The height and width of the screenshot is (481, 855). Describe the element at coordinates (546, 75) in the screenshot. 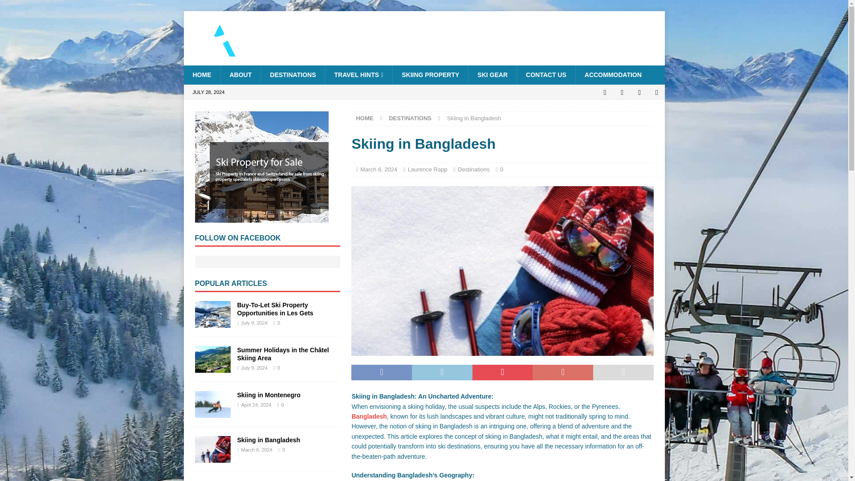

I see `CONTACT US` at that location.